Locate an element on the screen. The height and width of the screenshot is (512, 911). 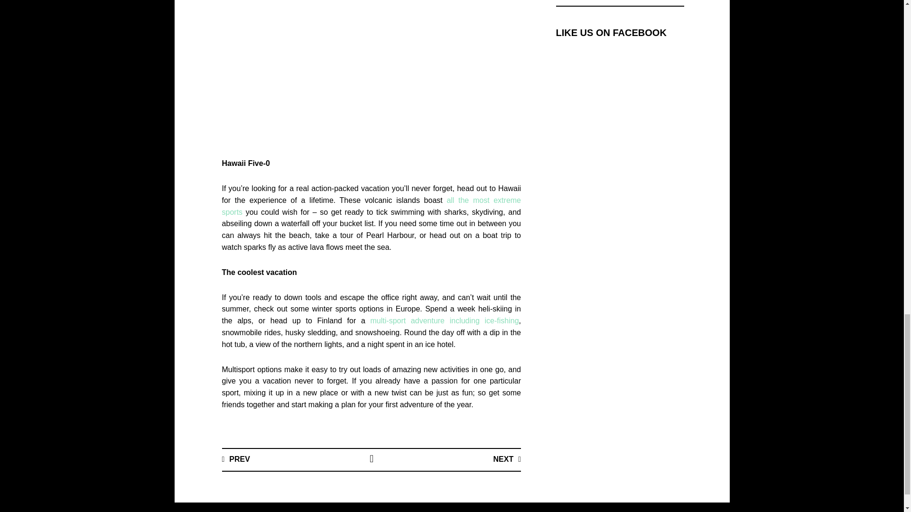
all the most extreme sports is located at coordinates (372, 206).